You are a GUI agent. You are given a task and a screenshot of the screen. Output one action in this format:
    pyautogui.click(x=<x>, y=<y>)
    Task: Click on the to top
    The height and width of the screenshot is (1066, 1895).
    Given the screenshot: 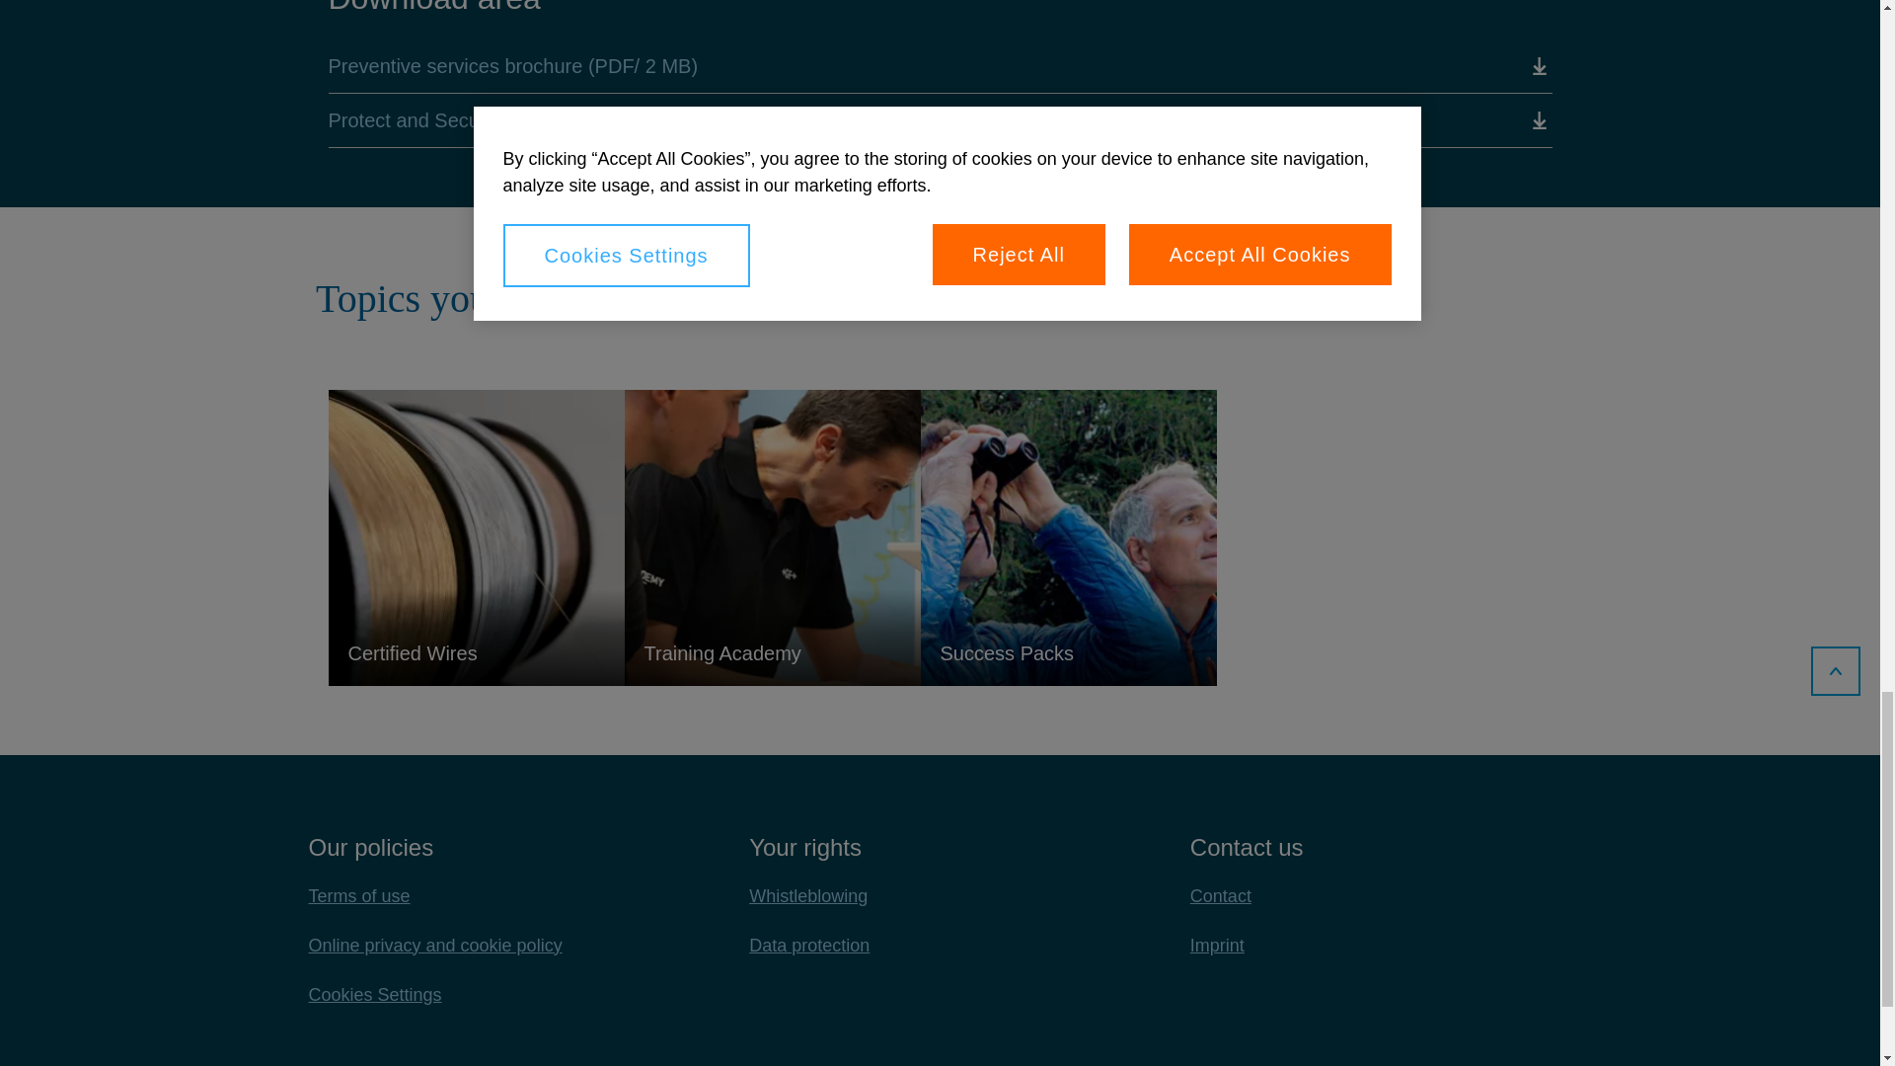 What is the action you would take?
    pyautogui.click(x=1836, y=670)
    